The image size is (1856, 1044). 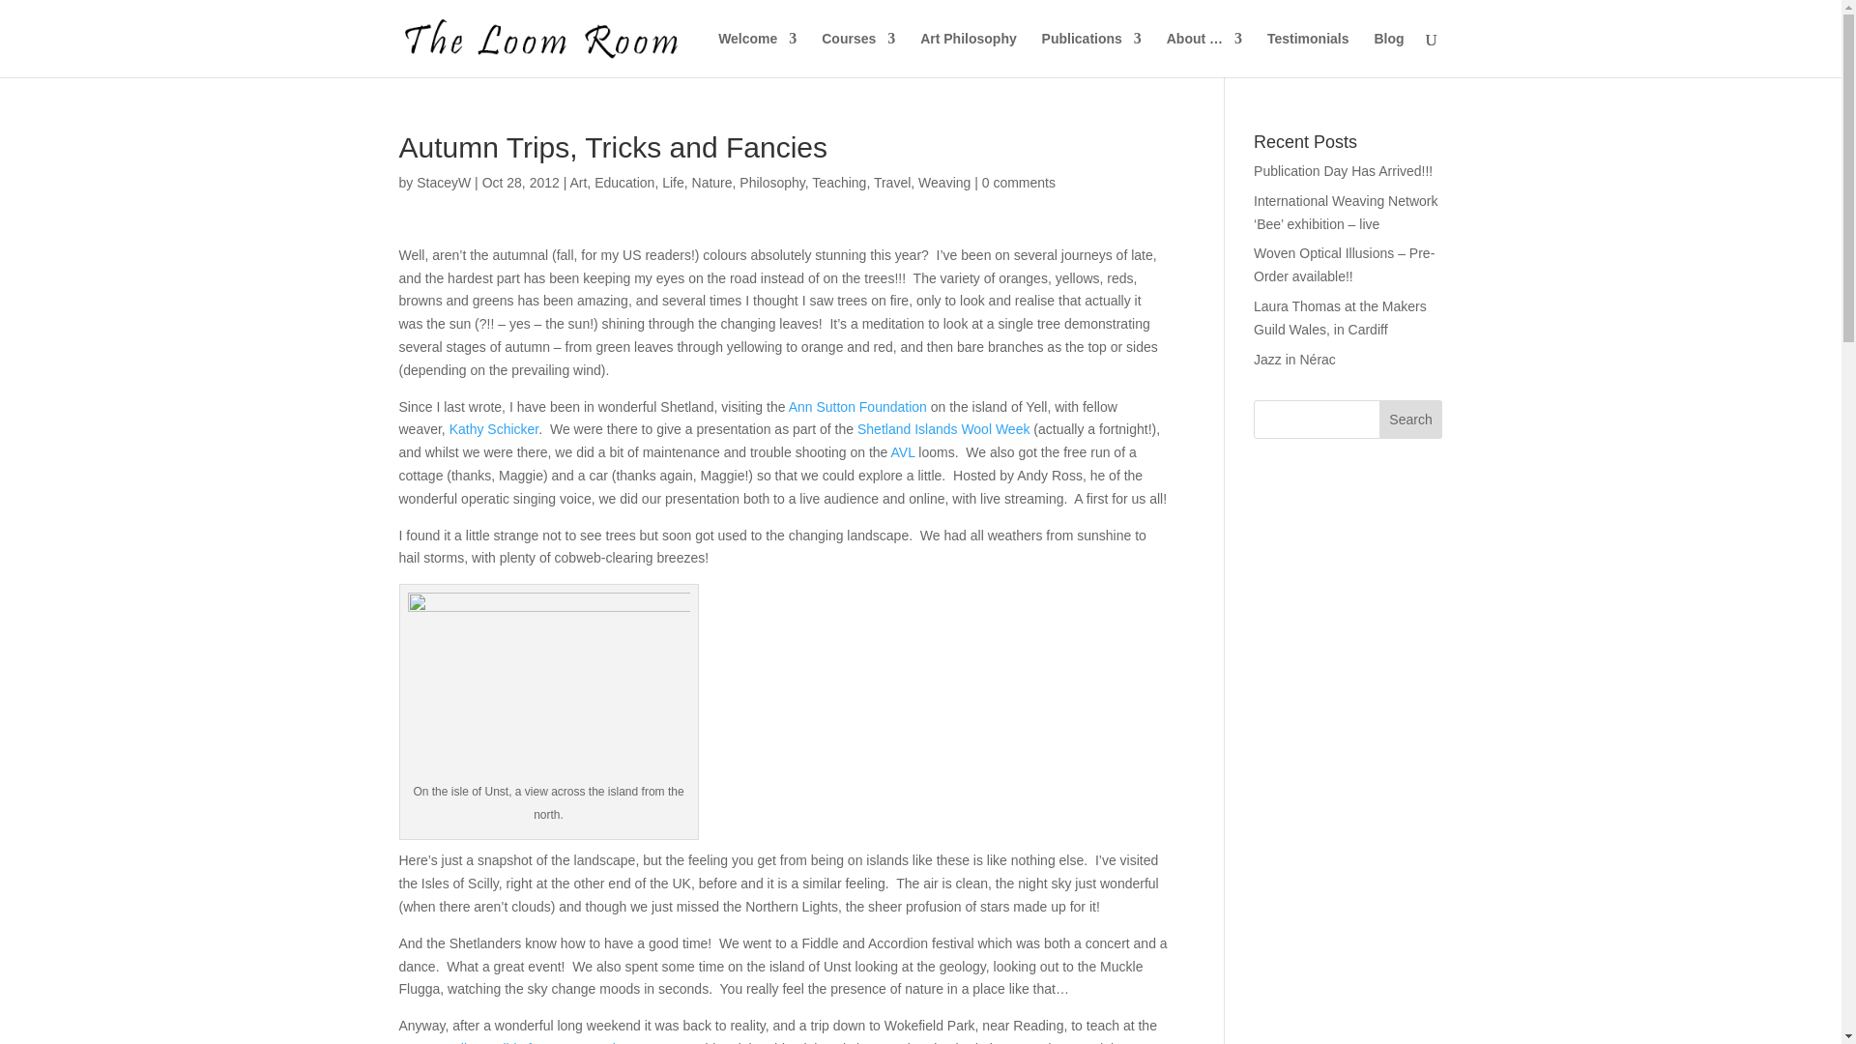 What do you see at coordinates (1411, 419) in the screenshot?
I see `Search` at bounding box center [1411, 419].